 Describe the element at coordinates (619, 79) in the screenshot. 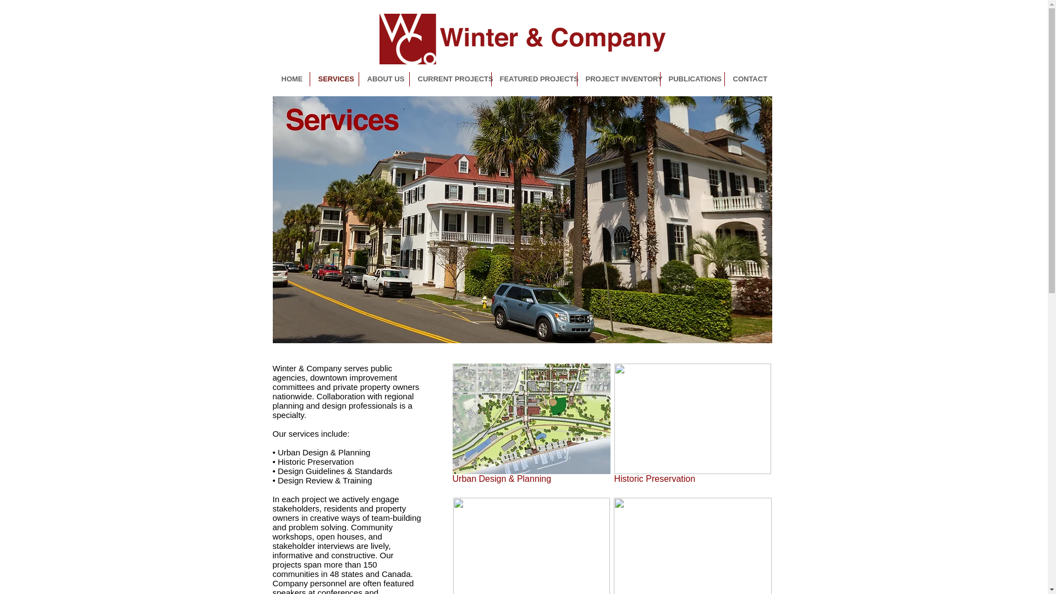

I see `PROJECT INVENTORY` at that location.